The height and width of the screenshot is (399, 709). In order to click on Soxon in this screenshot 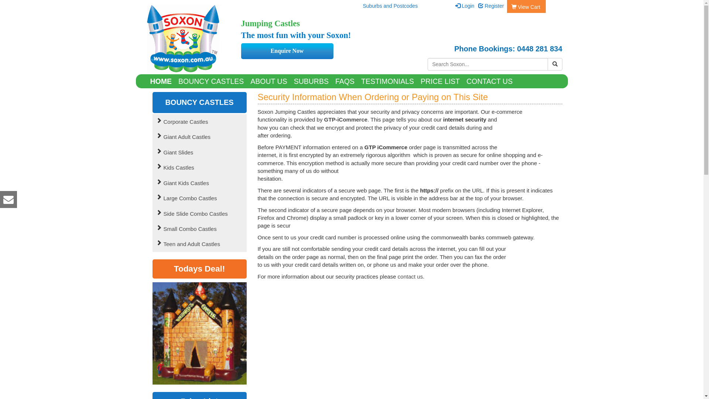, I will do `click(282, 40)`.